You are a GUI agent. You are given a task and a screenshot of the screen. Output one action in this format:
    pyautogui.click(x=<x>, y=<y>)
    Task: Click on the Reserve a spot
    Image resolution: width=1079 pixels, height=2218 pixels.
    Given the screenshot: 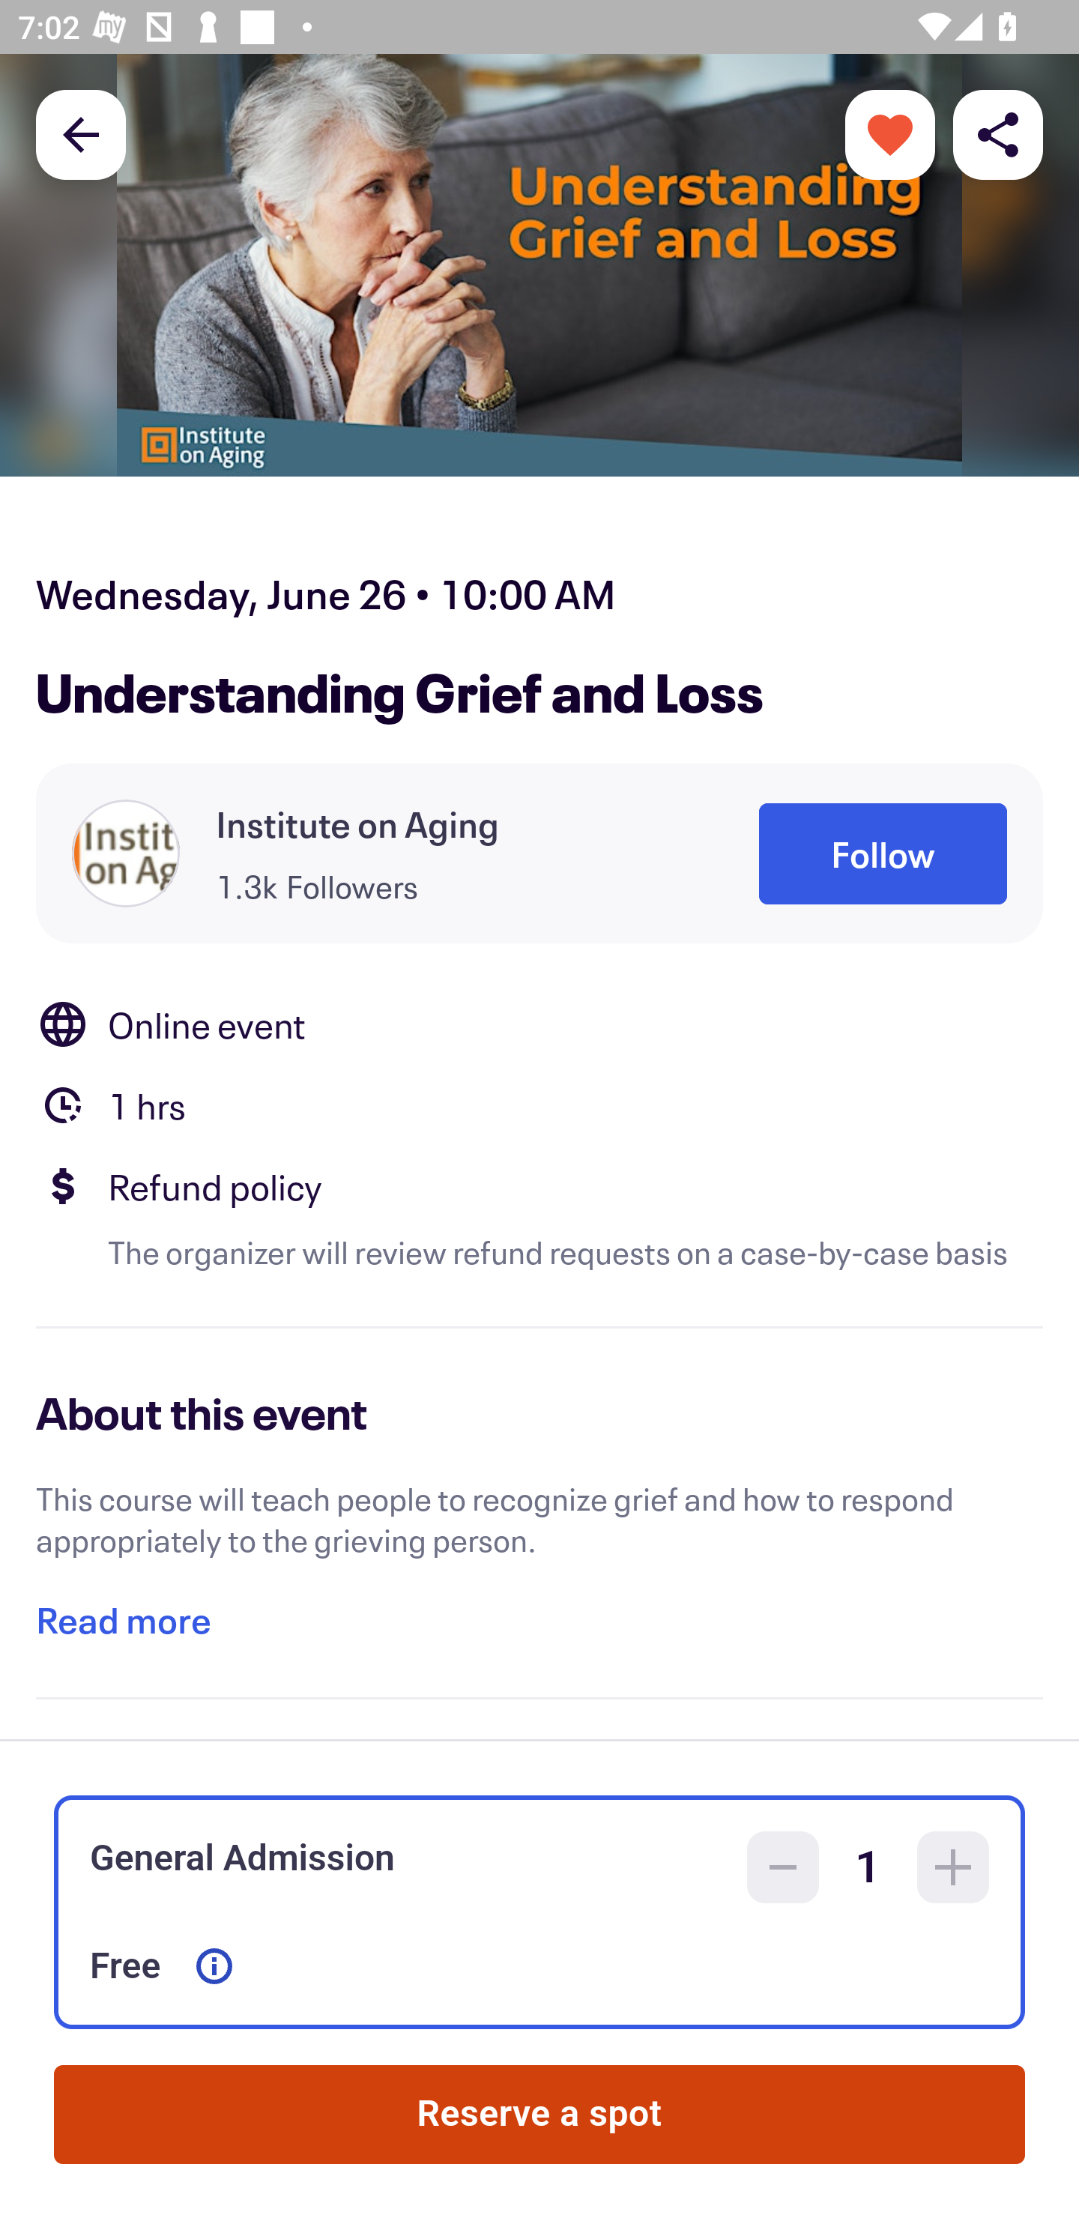 What is the action you would take?
    pyautogui.click(x=539, y=2115)
    